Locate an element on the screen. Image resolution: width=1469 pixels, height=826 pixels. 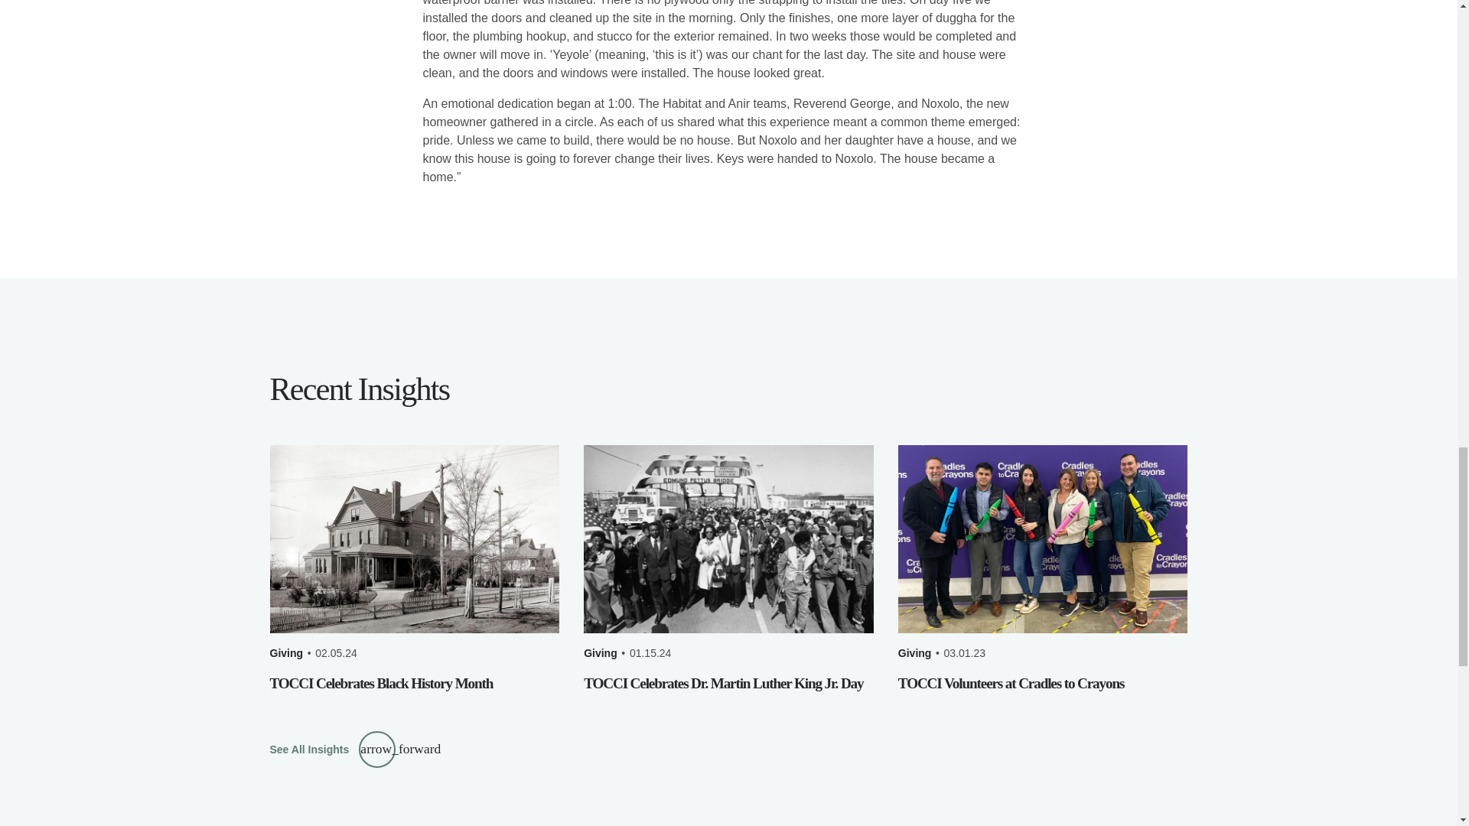
Giving is located at coordinates (914, 653).